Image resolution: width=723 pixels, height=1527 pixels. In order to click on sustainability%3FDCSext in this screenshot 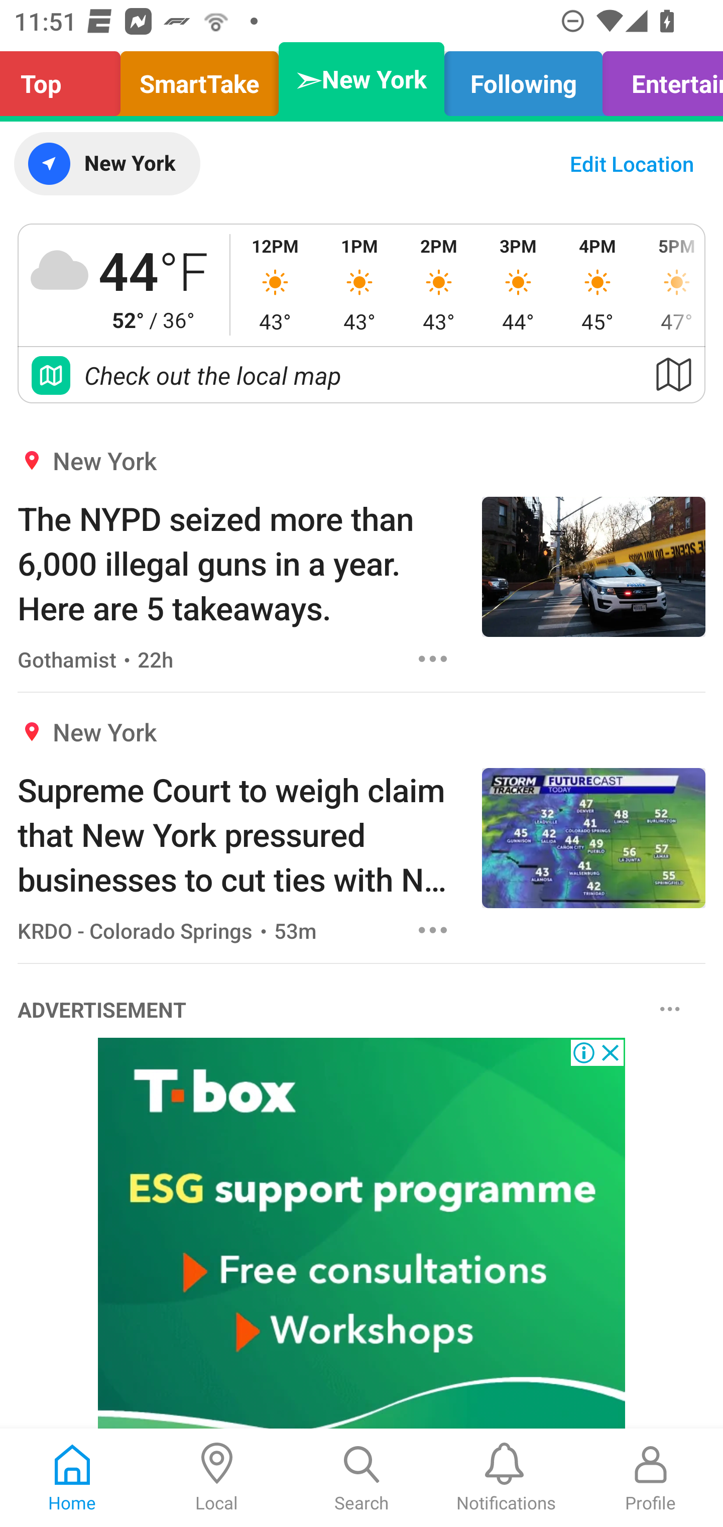, I will do `click(361, 1234)`.